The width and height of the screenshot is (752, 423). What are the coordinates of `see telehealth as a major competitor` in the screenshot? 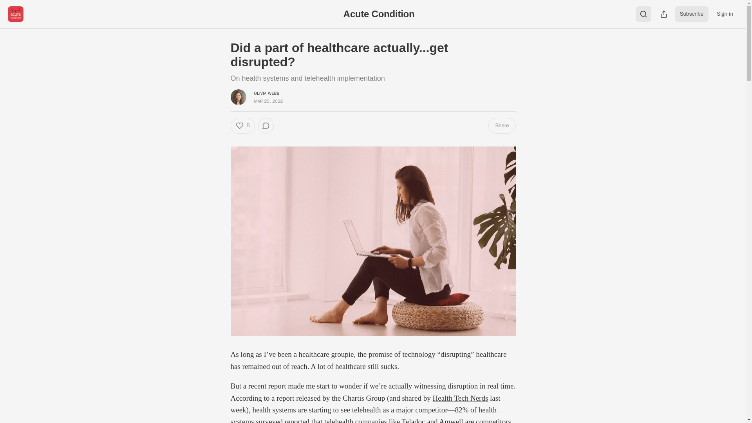 It's located at (394, 410).